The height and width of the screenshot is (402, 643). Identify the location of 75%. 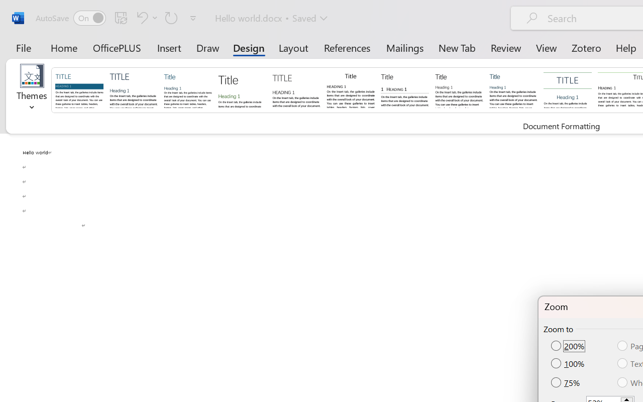
(566, 382).